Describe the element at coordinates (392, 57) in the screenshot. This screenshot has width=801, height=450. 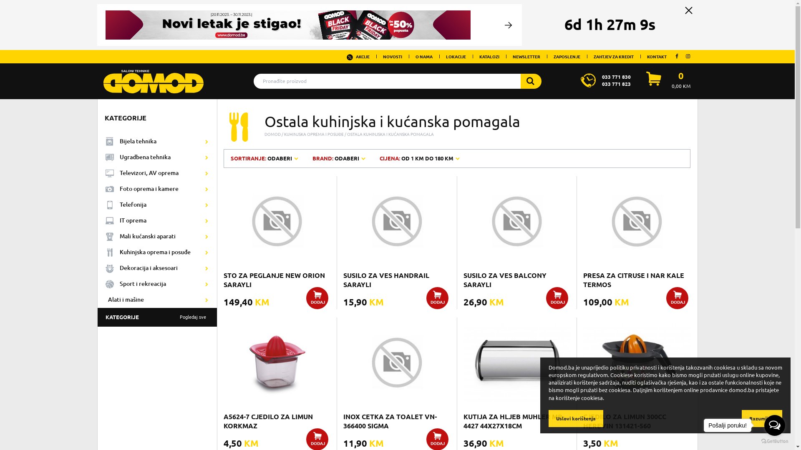
I see `NOVOSTI` at that location.